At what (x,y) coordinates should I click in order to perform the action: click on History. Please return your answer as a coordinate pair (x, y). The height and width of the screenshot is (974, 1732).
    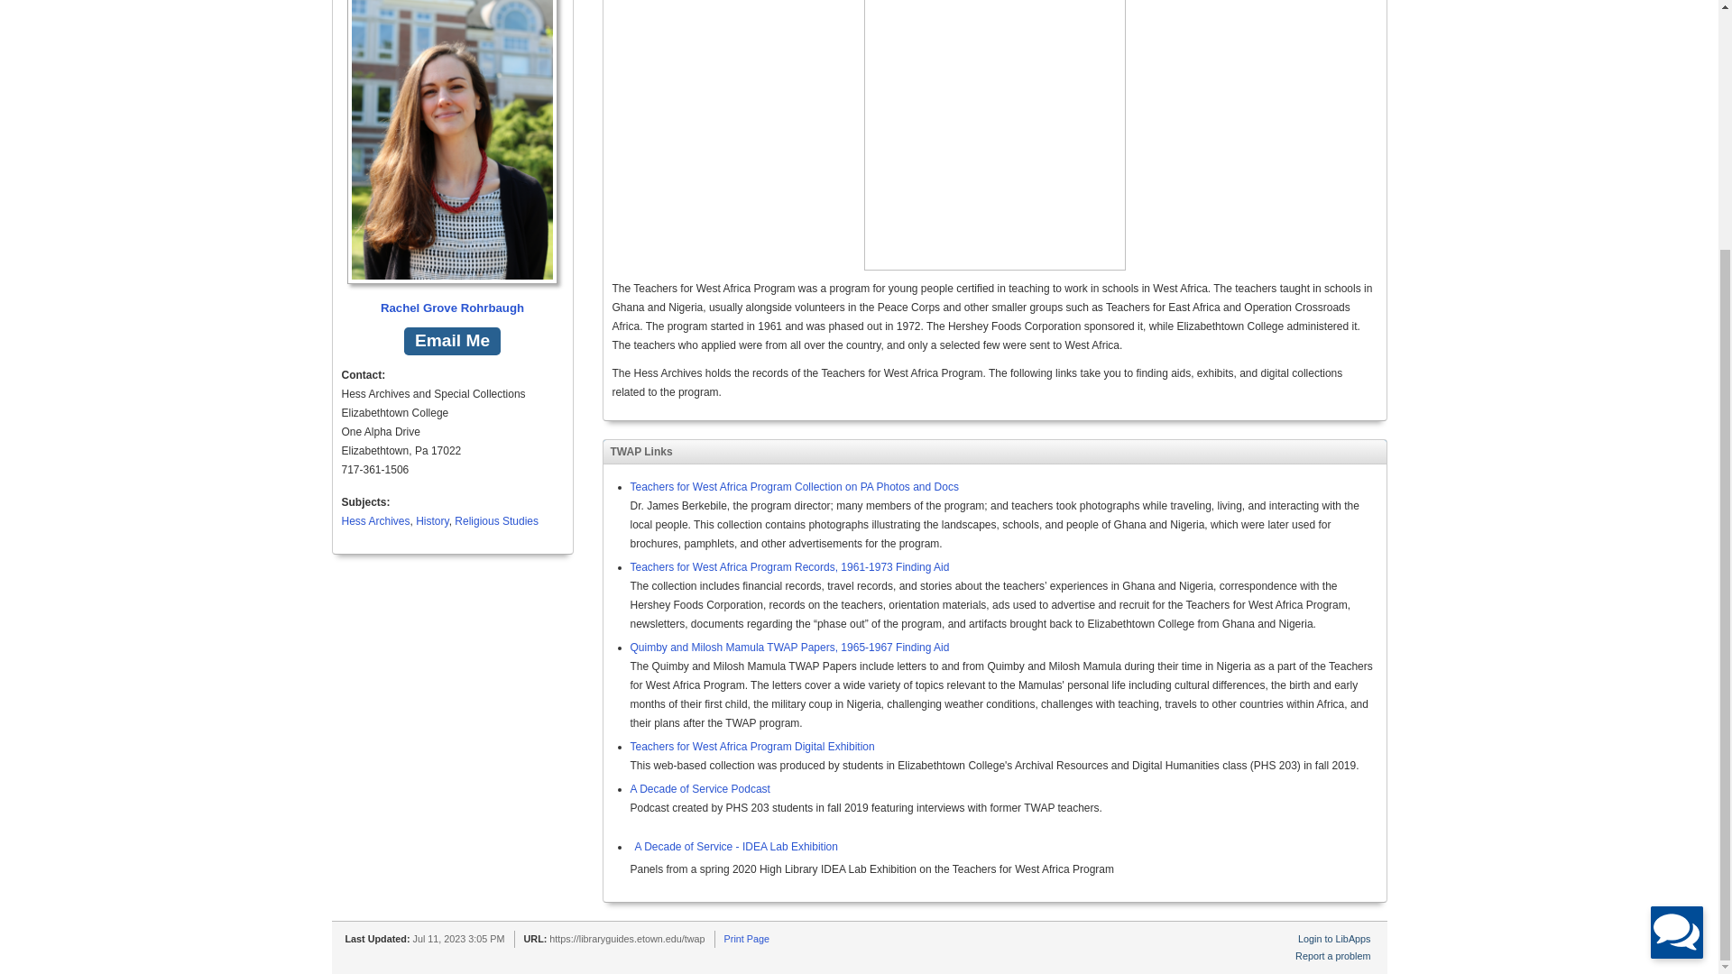
    Looking at the image, I should click on (431, 521).